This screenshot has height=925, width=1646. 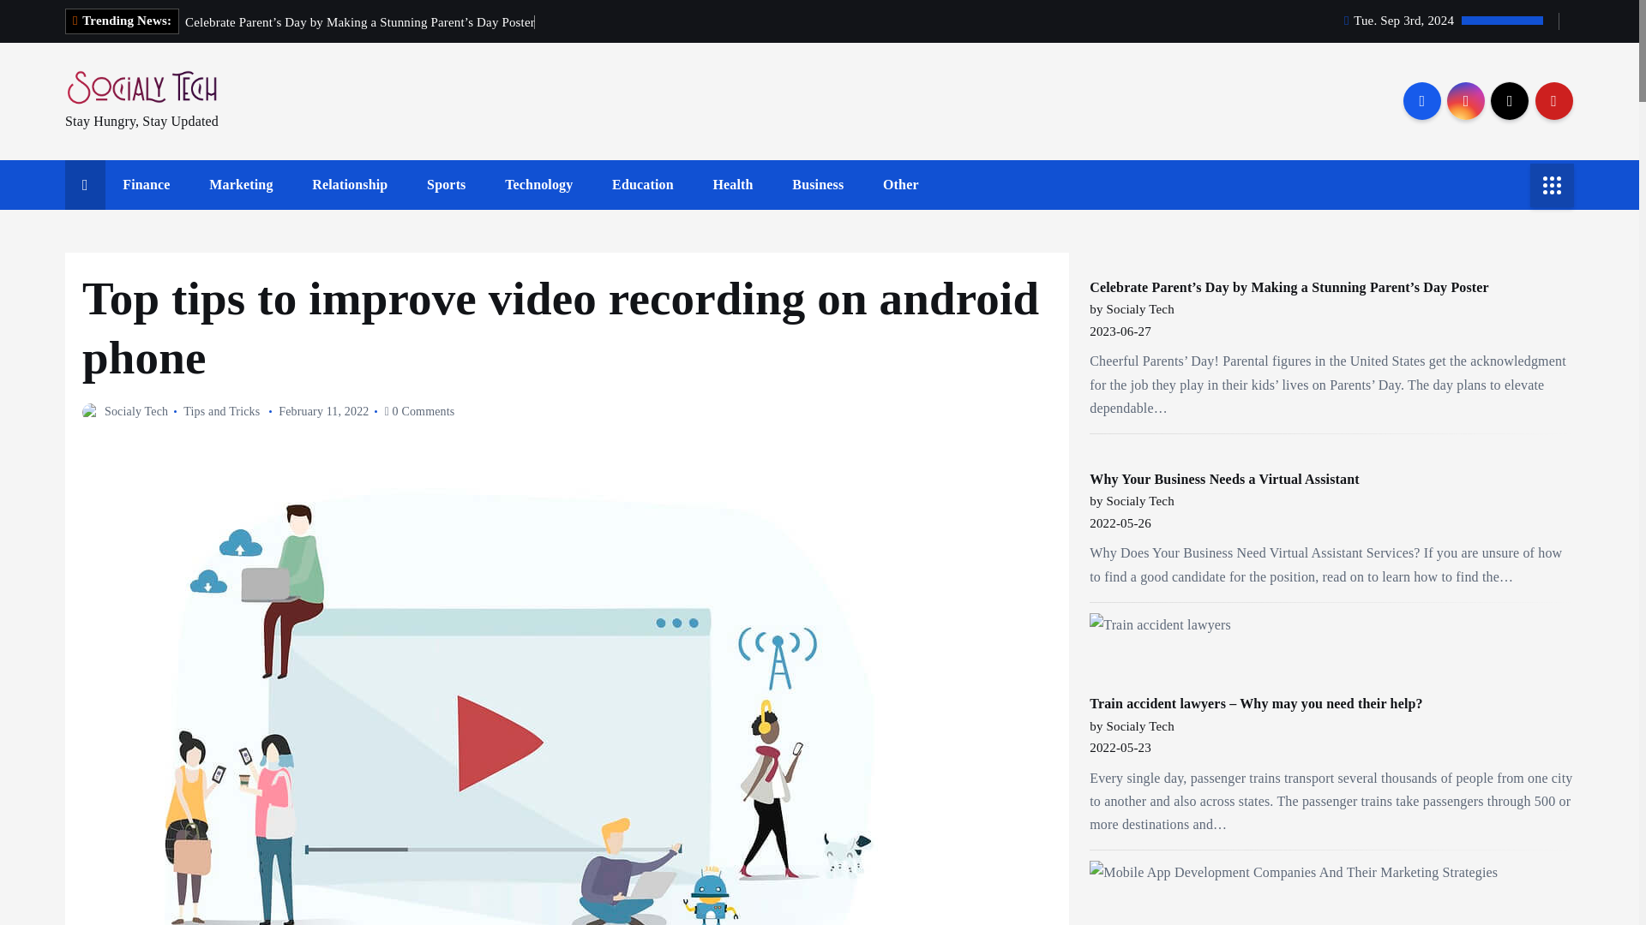 I want to click on Relationship, so click(x=350, y=185).